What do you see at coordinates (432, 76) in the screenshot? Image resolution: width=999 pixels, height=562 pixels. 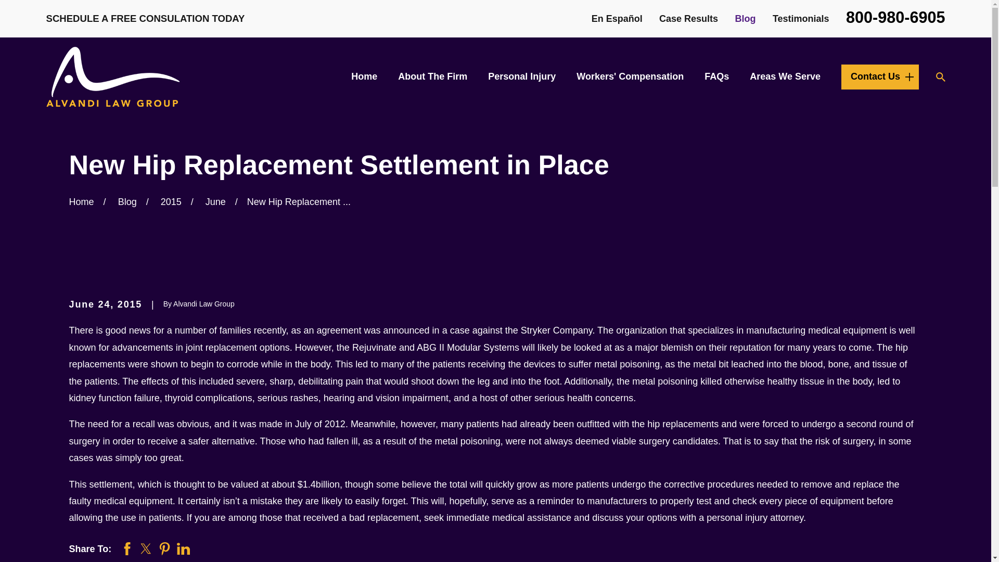 I see `About The Firm` at bounding box center [432, 76].